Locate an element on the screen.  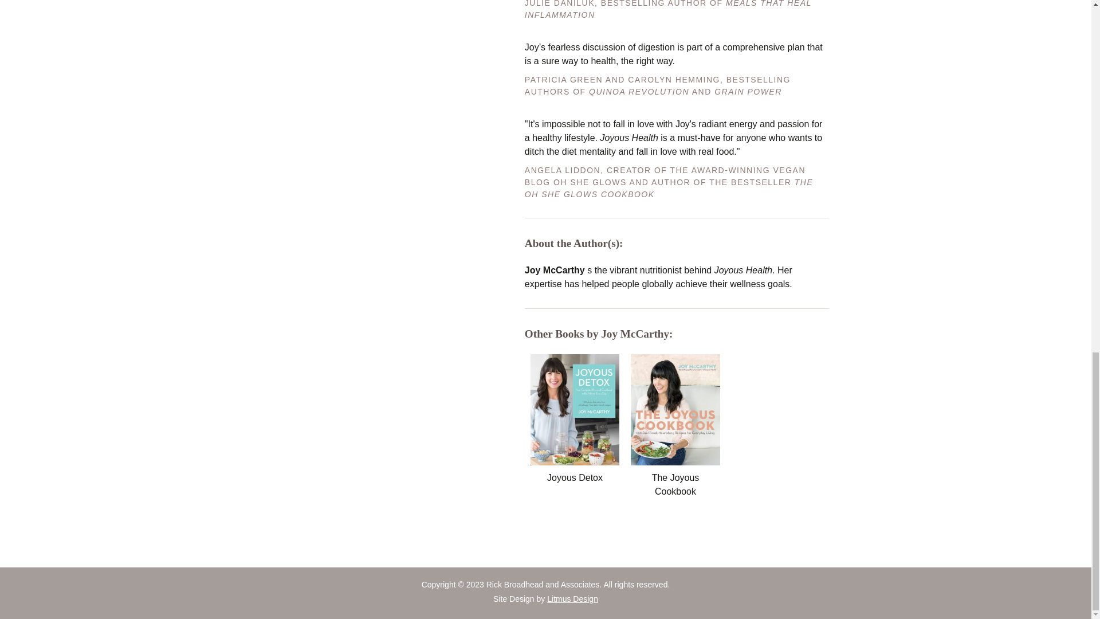
Litmus Design is located at coordinates (572, 598).